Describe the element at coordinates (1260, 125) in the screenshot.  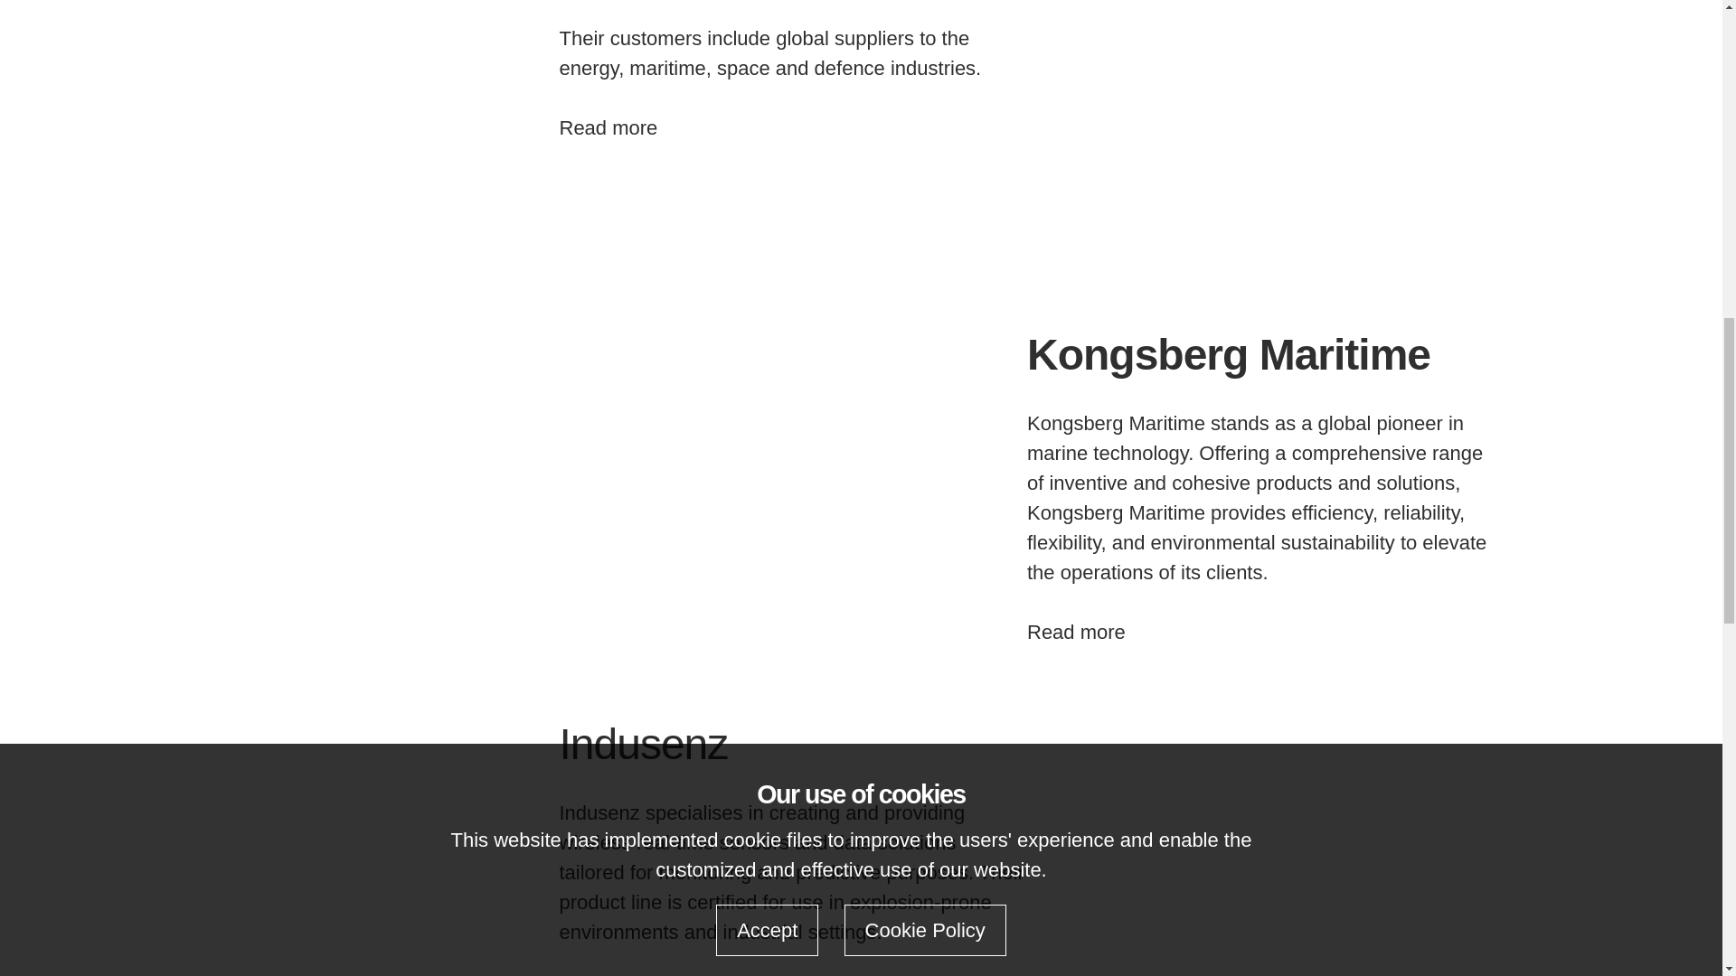
I see `NORWEP Success Stories - Bandak` at that location.